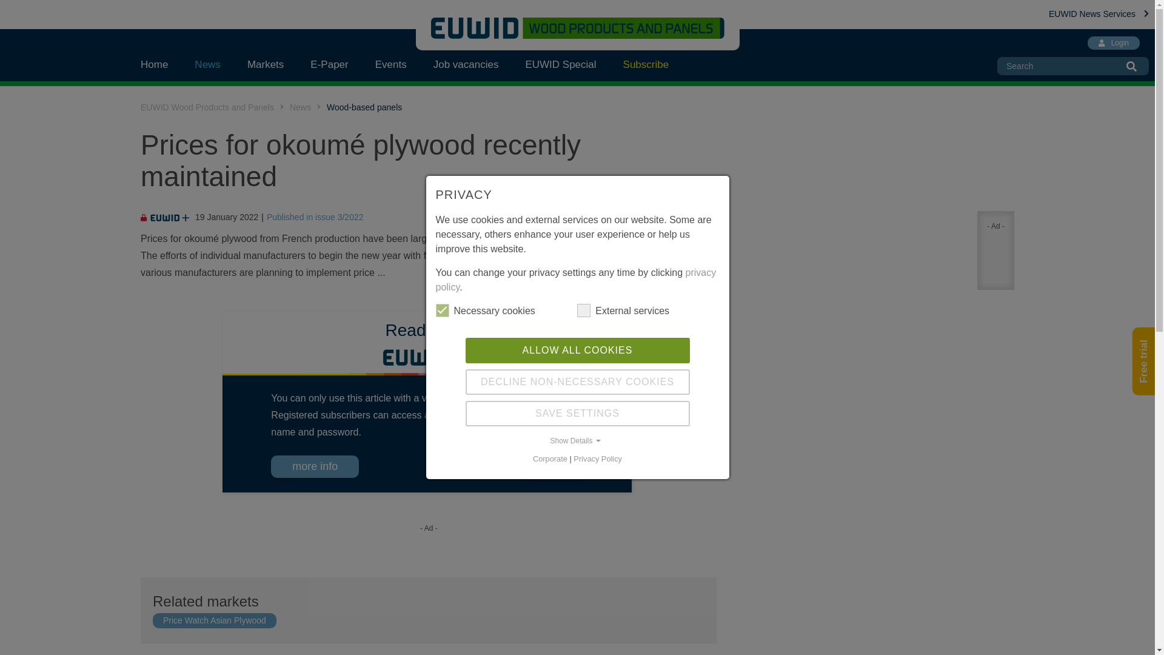 The height and width of the screenshot is (655, 1164). I want to click on more info, so click(315, 466).